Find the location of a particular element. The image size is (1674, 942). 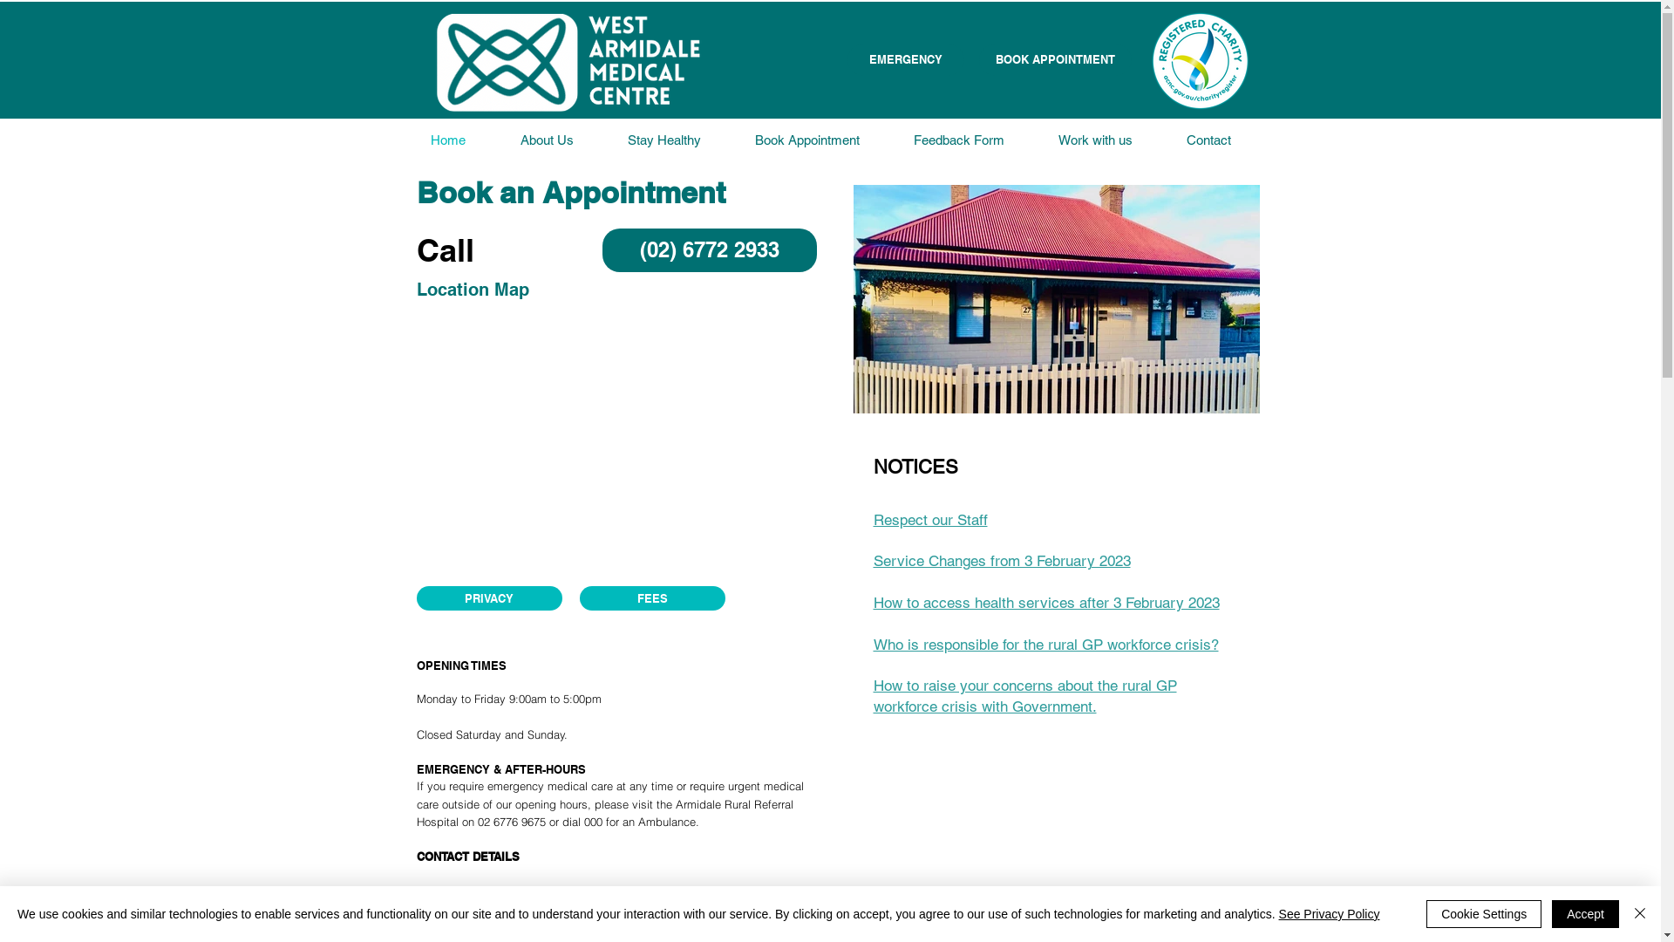

See Privacy Policy is located at coordinates (1330, 914).